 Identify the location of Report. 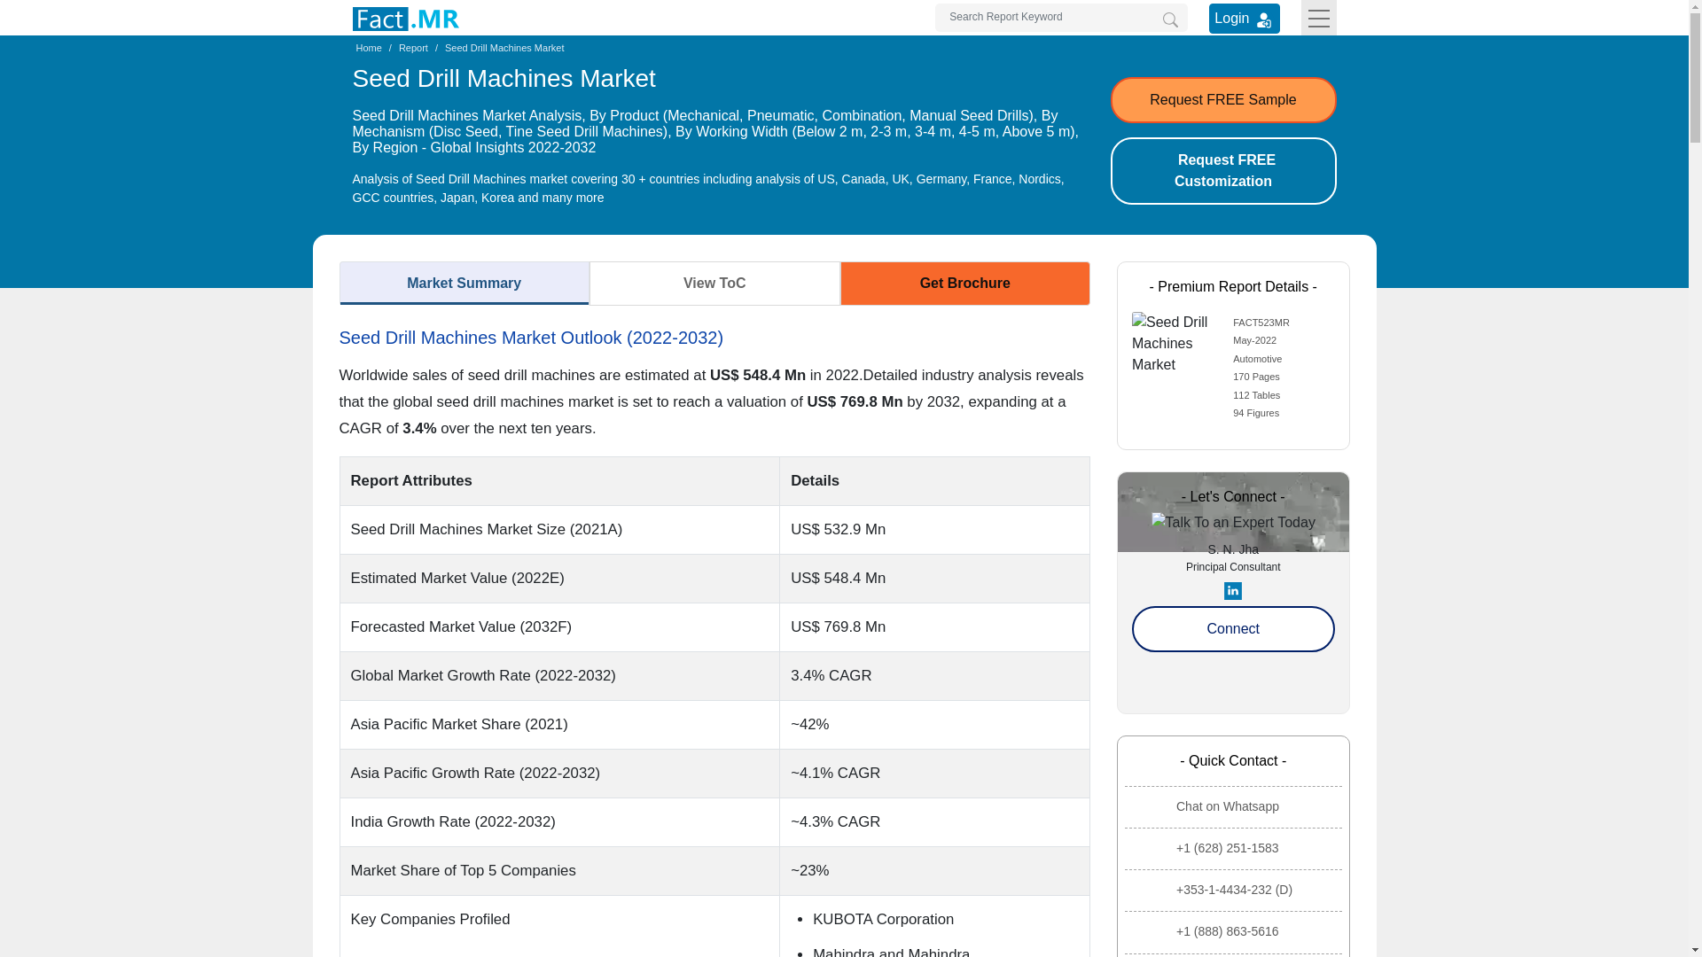
(413, 48).